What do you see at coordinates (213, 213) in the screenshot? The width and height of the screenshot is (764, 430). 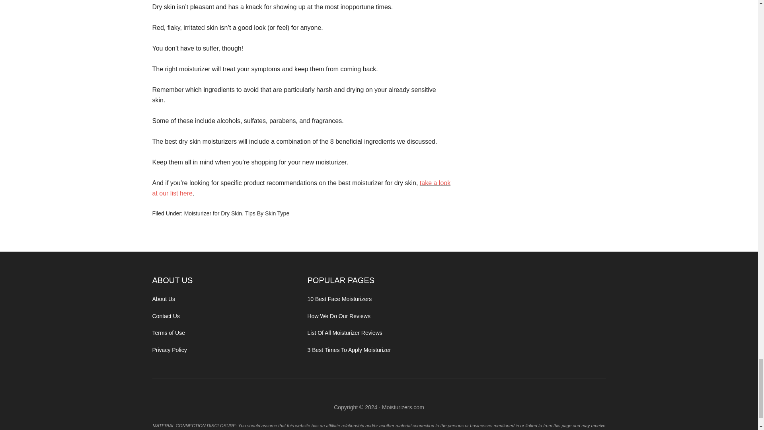 I see `Moisturizer for Dry Skin` at bounding box center [213, 213].